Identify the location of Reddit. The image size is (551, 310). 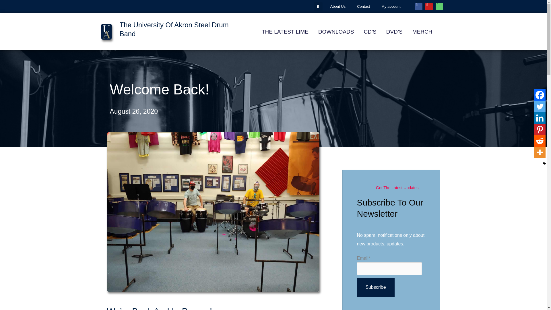
(540, 141).